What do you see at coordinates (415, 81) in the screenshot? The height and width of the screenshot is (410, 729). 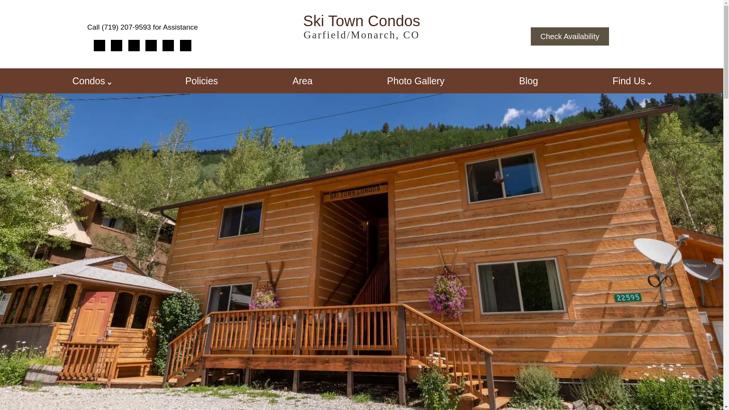 I see `Photo Gallery` at bounding box center [415, 81].